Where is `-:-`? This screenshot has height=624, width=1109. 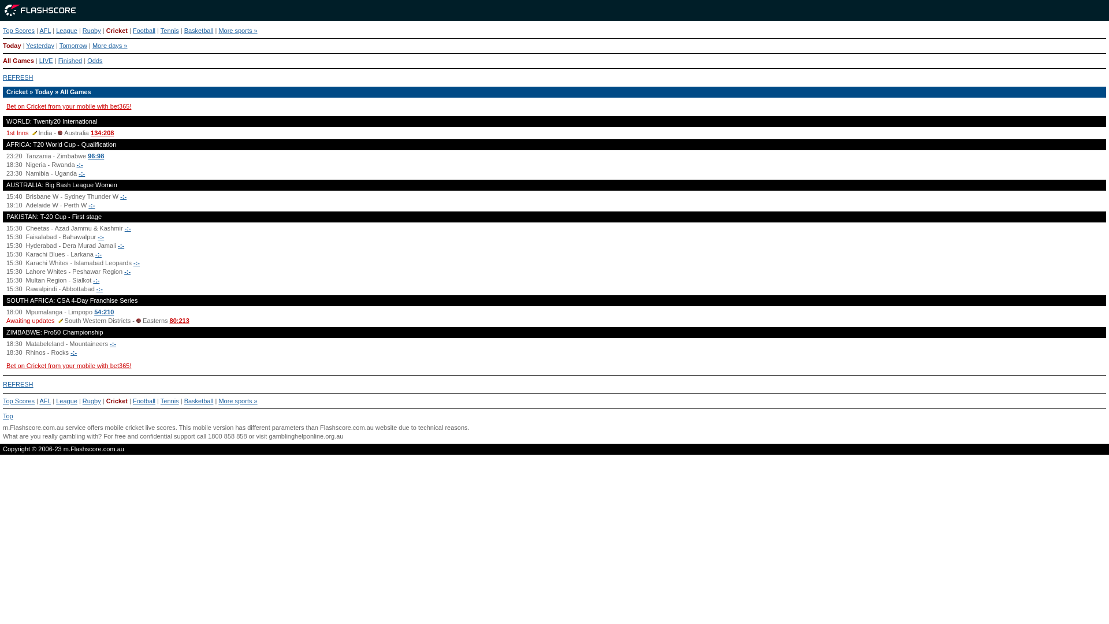
-:- is located at coordinates (99, 289).